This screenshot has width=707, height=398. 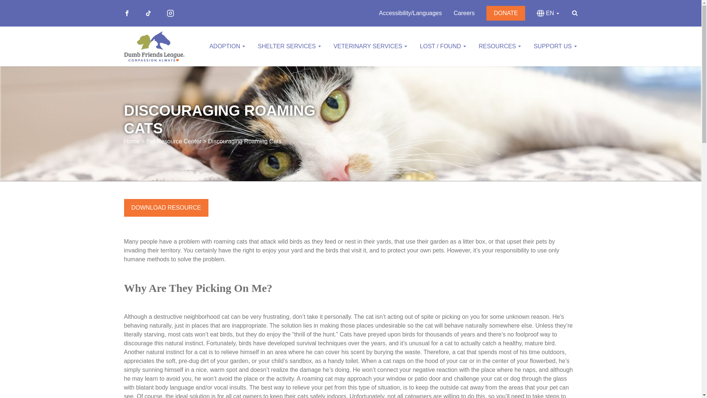 What do you see at coordinates (371, 46) in the screenshot?
I see `VETERINARY SERVICES` at bounding box center [371, 46].